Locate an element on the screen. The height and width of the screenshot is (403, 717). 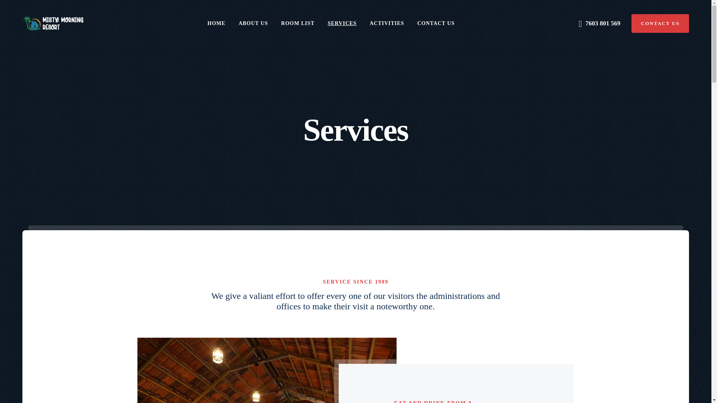
ROOM LIST is located at coordinates (298, 23).